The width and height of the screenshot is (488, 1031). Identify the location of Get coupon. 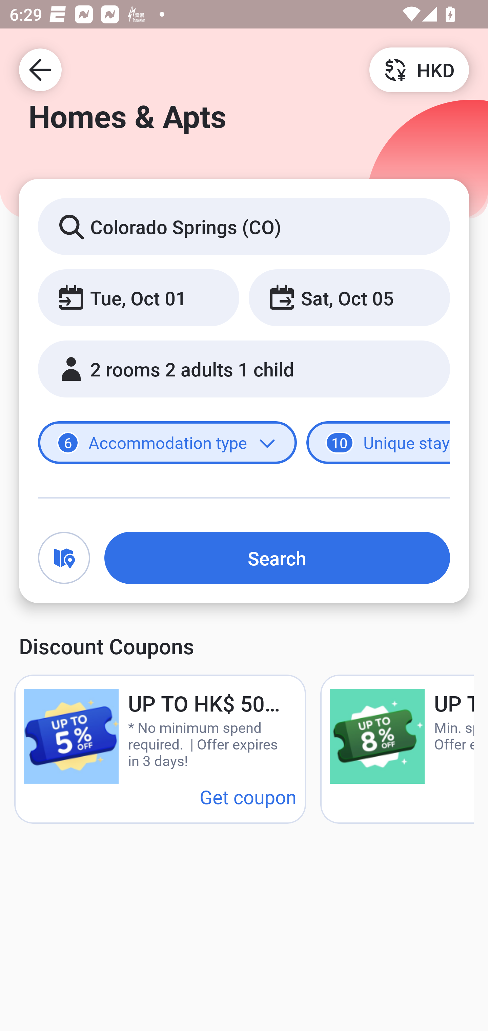
(248, 796).